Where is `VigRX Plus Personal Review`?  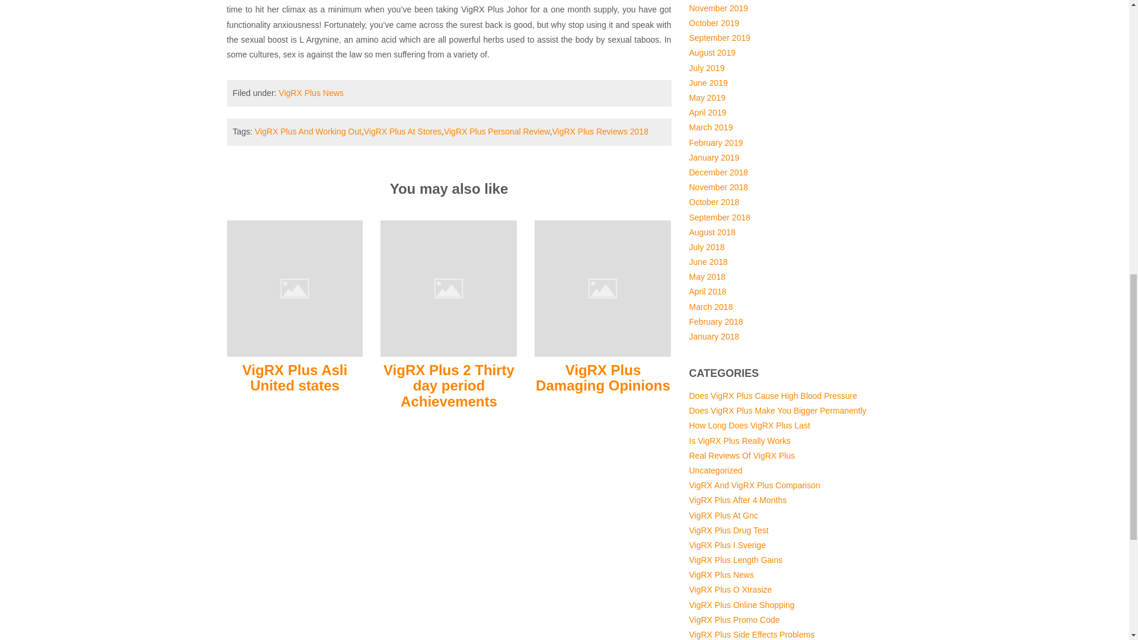 VigRX Plus Personal Review is located at coordinates (497, 132).